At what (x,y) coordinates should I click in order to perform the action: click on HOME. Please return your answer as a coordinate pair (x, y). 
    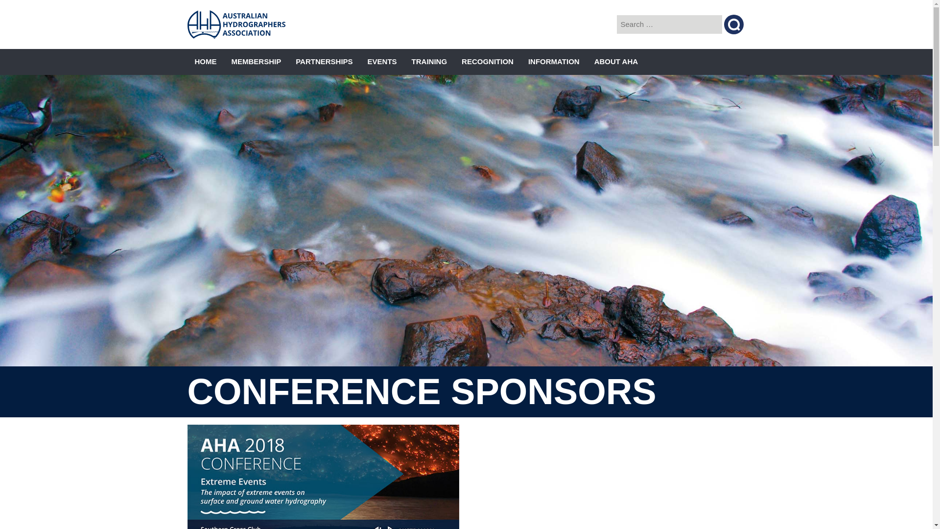
    Looking at the image, I should click on (206, 62).